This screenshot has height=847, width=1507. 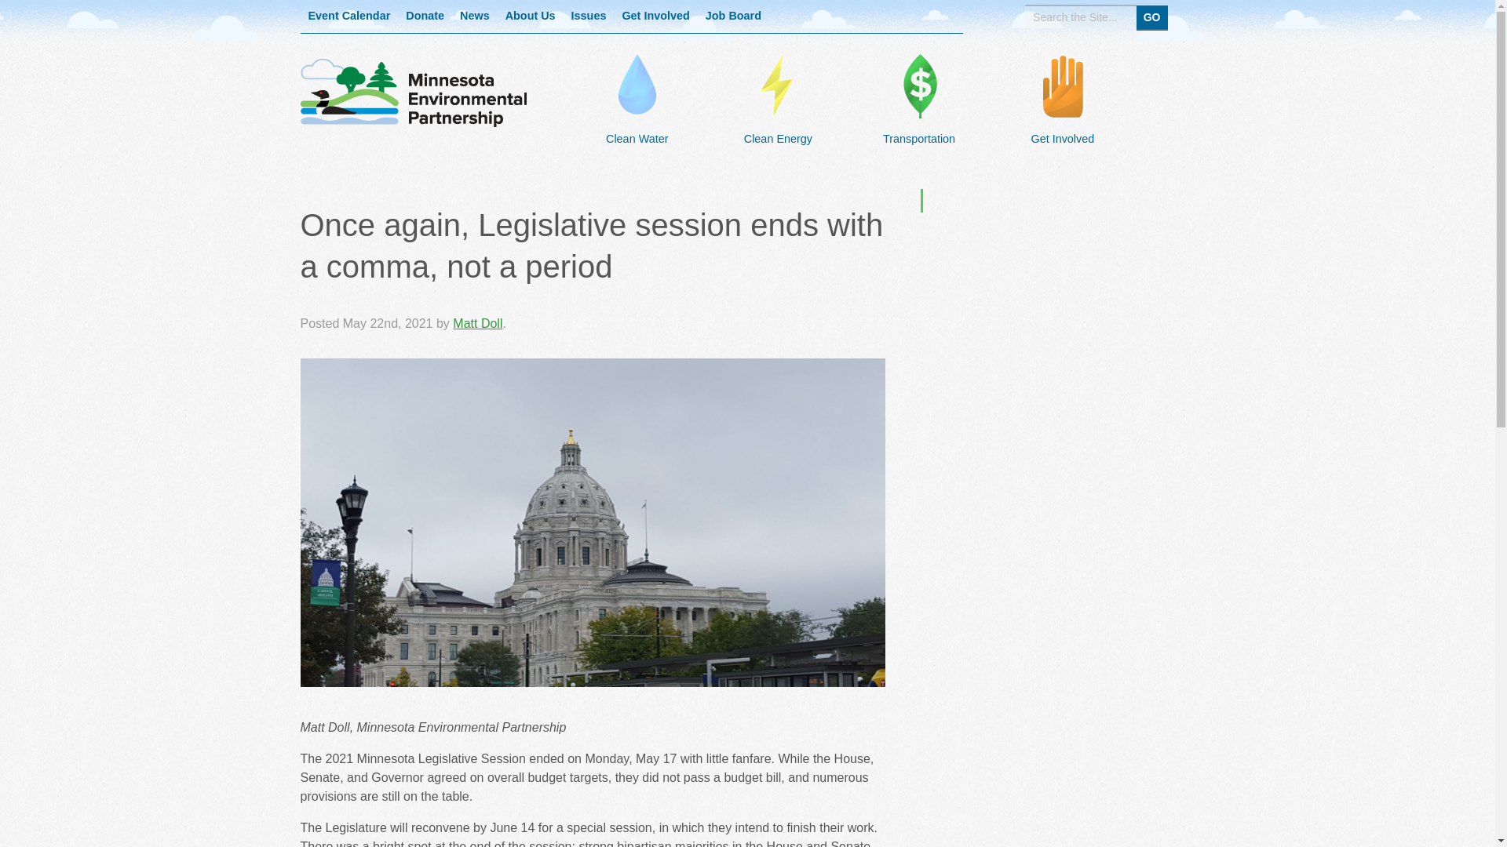 I want to click on Transportation, so click(x=919, y=129).